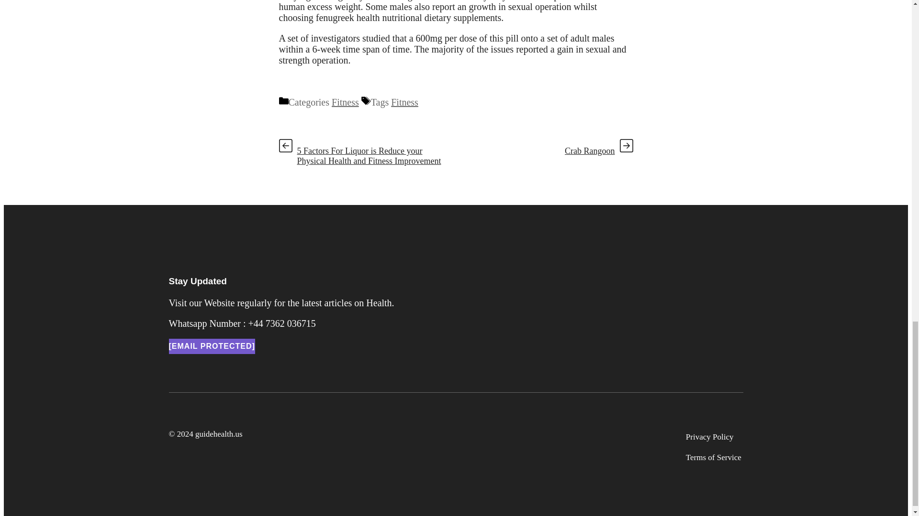  I want to click on Terms of Service, so click(713, 458).